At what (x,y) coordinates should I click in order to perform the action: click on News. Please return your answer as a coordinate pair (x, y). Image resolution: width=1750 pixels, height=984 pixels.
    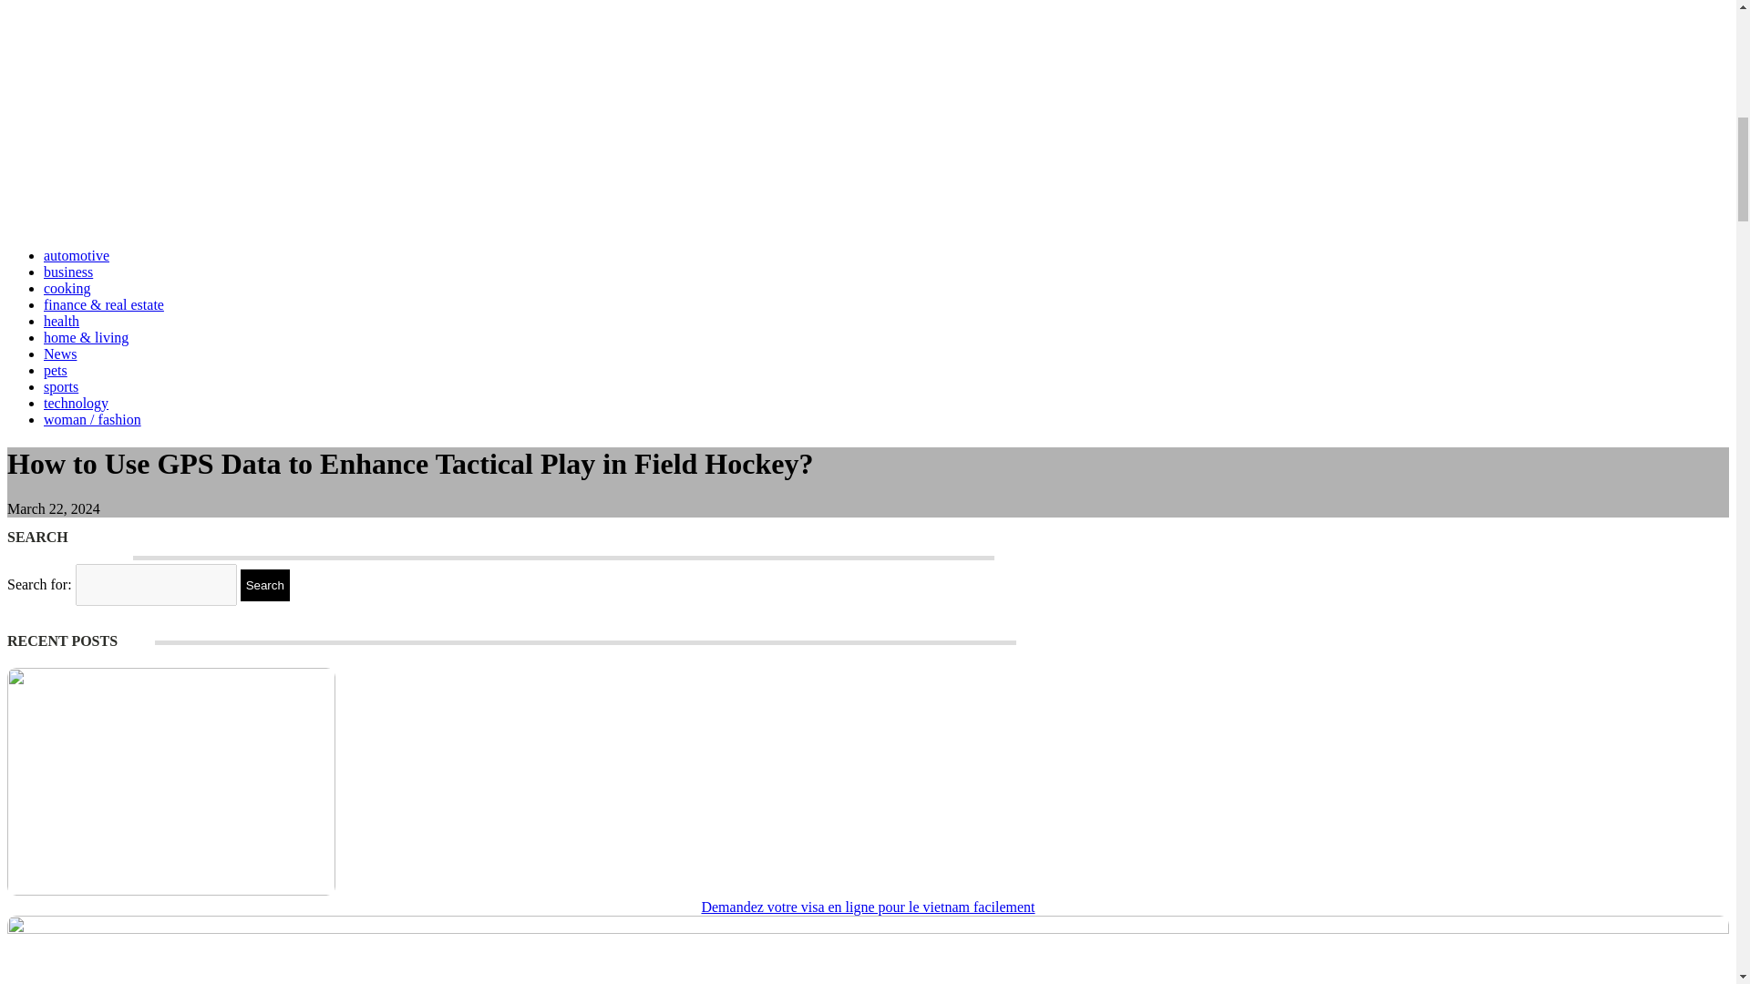
    Looking at the image, I should click on (60, 354).